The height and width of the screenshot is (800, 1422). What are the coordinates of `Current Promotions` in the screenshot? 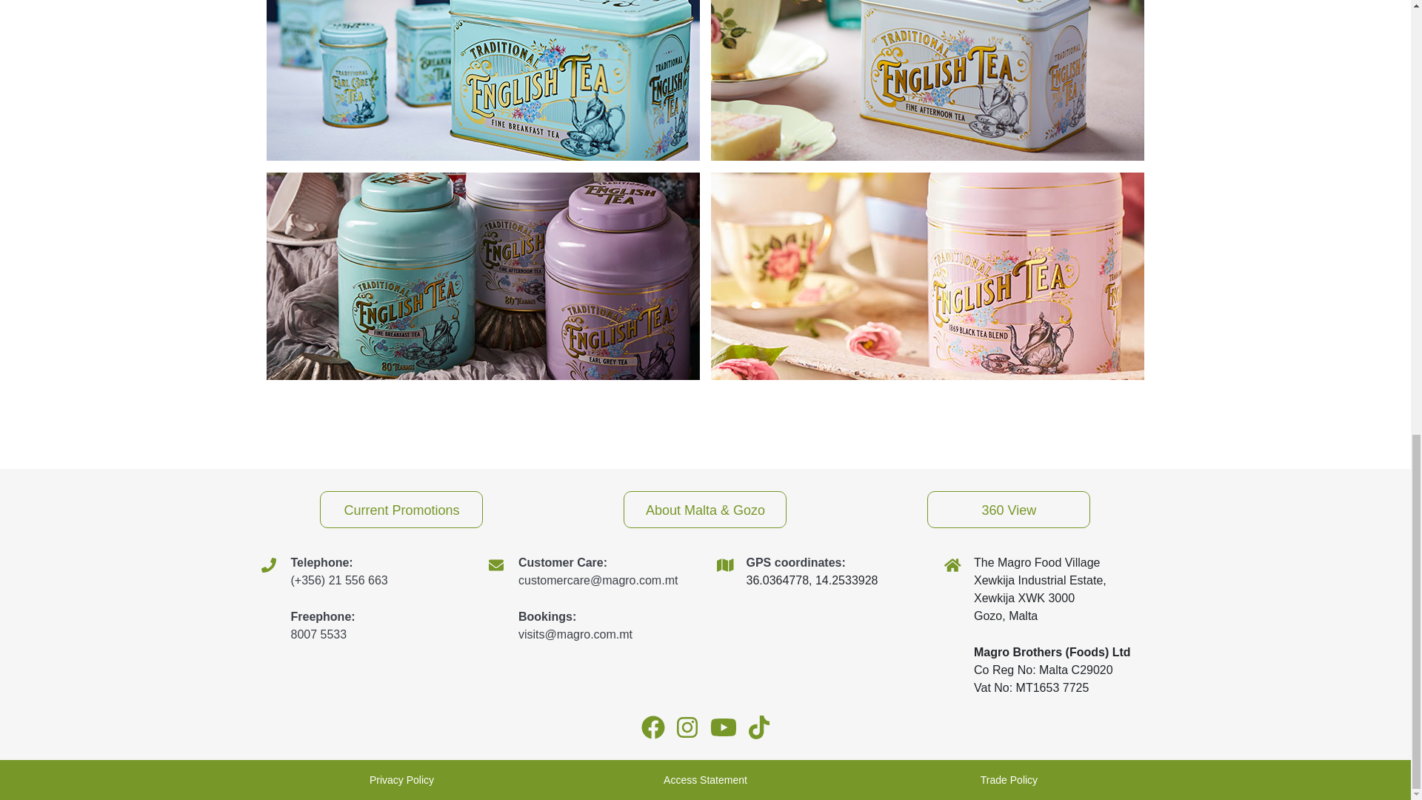 It's located at (401, 510).